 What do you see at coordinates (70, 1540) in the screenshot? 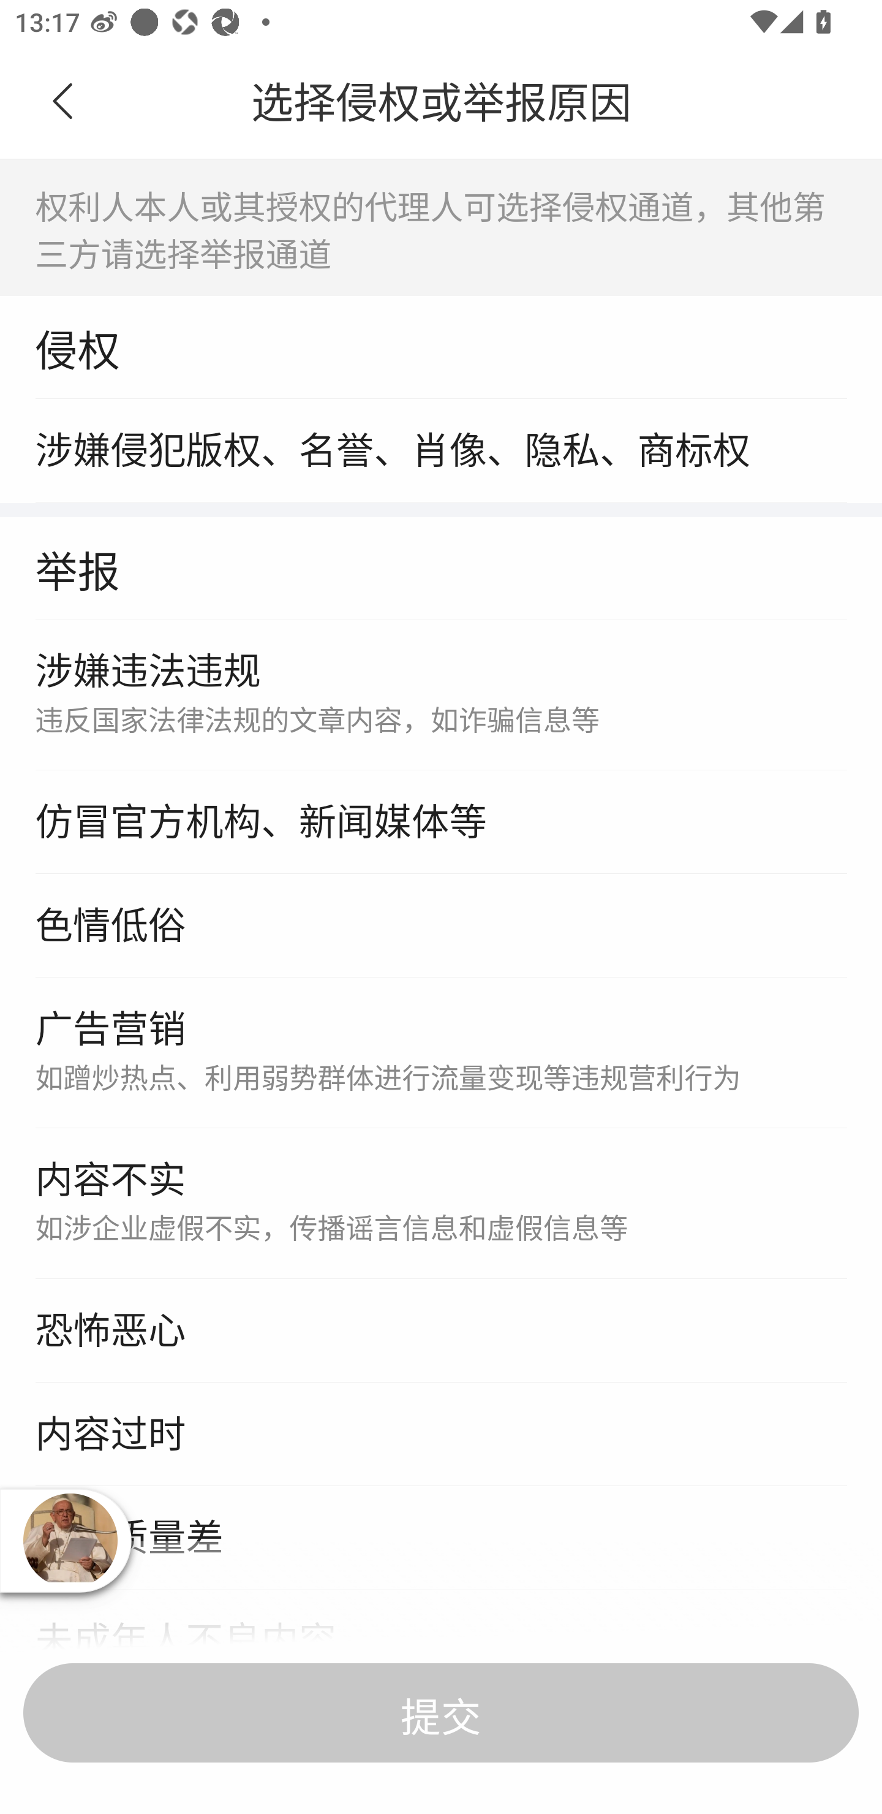
I see `播放器` at bounding box center [70, 1540].